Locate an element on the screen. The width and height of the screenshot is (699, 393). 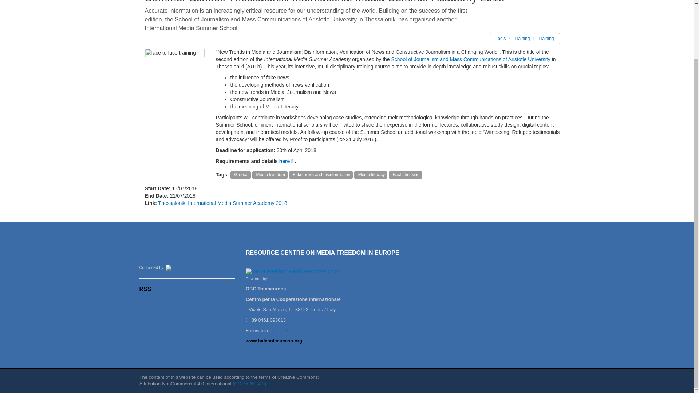
Link a here is located at coordinates (287, 161).